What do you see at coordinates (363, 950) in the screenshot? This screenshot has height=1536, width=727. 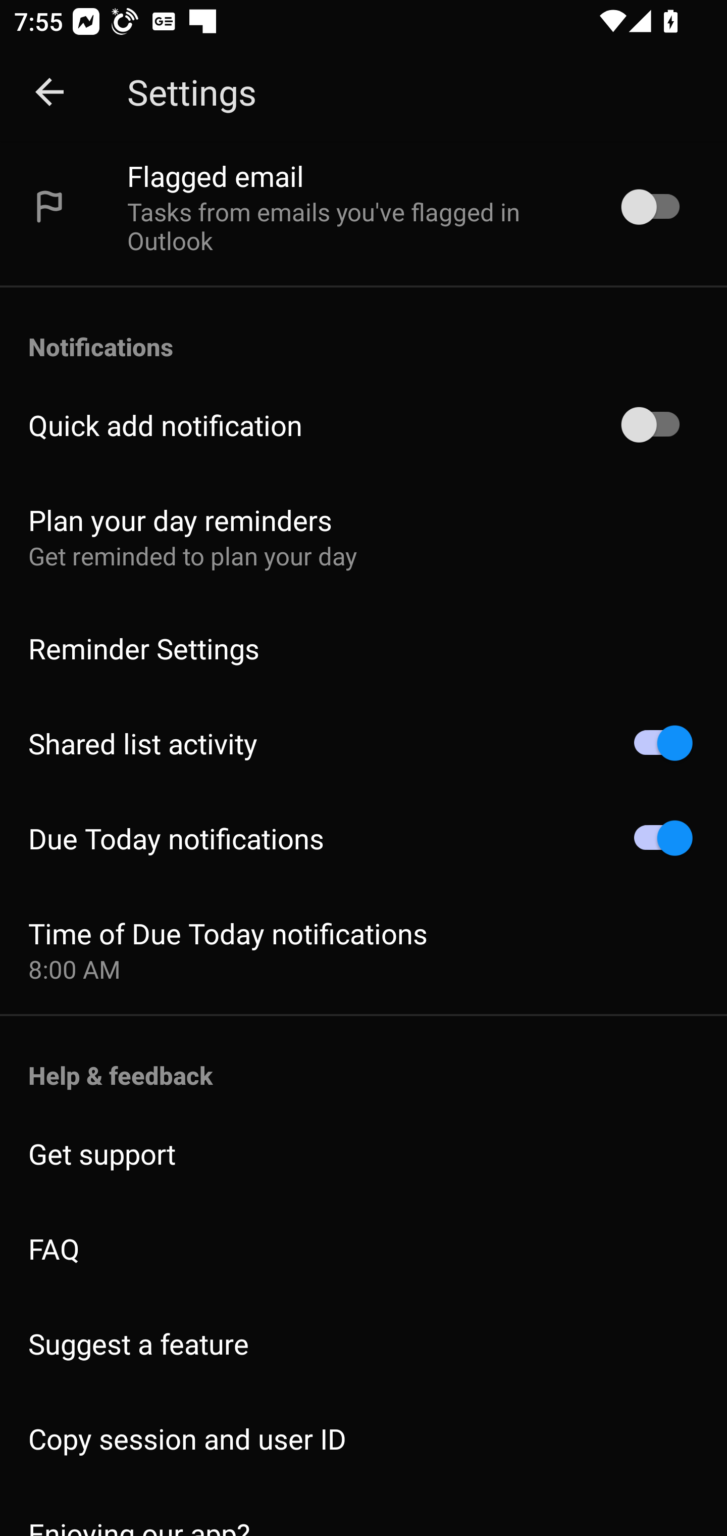 I see `Time of Due Today notifications 8:00 AM` at bounding box center [363, 950].